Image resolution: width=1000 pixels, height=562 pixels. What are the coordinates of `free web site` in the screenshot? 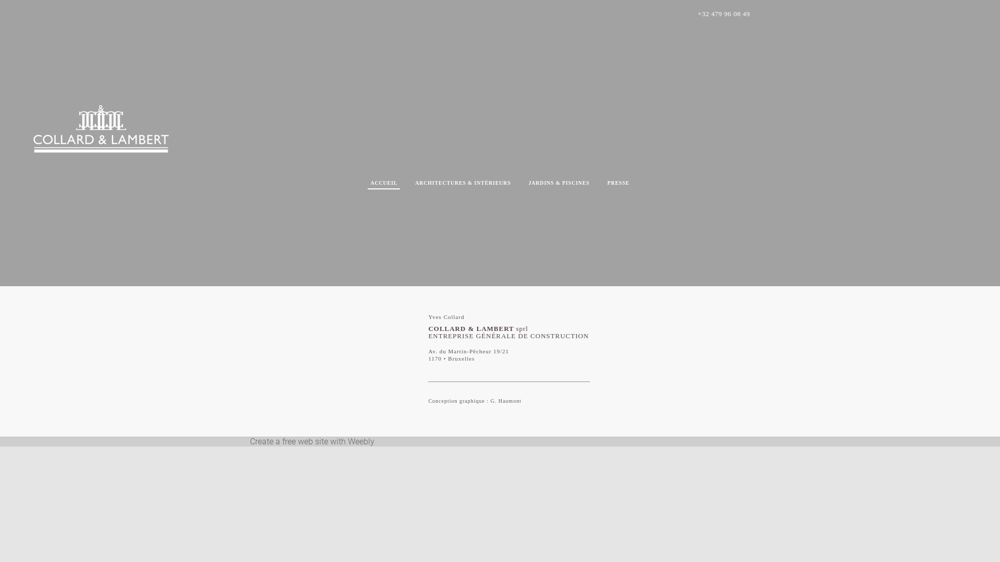 It's located at (305, 441).